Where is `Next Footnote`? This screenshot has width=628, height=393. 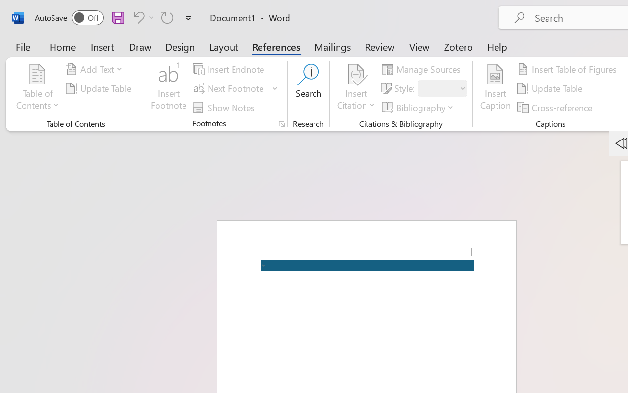
Next Footnote is located at coordinates (235, 88).